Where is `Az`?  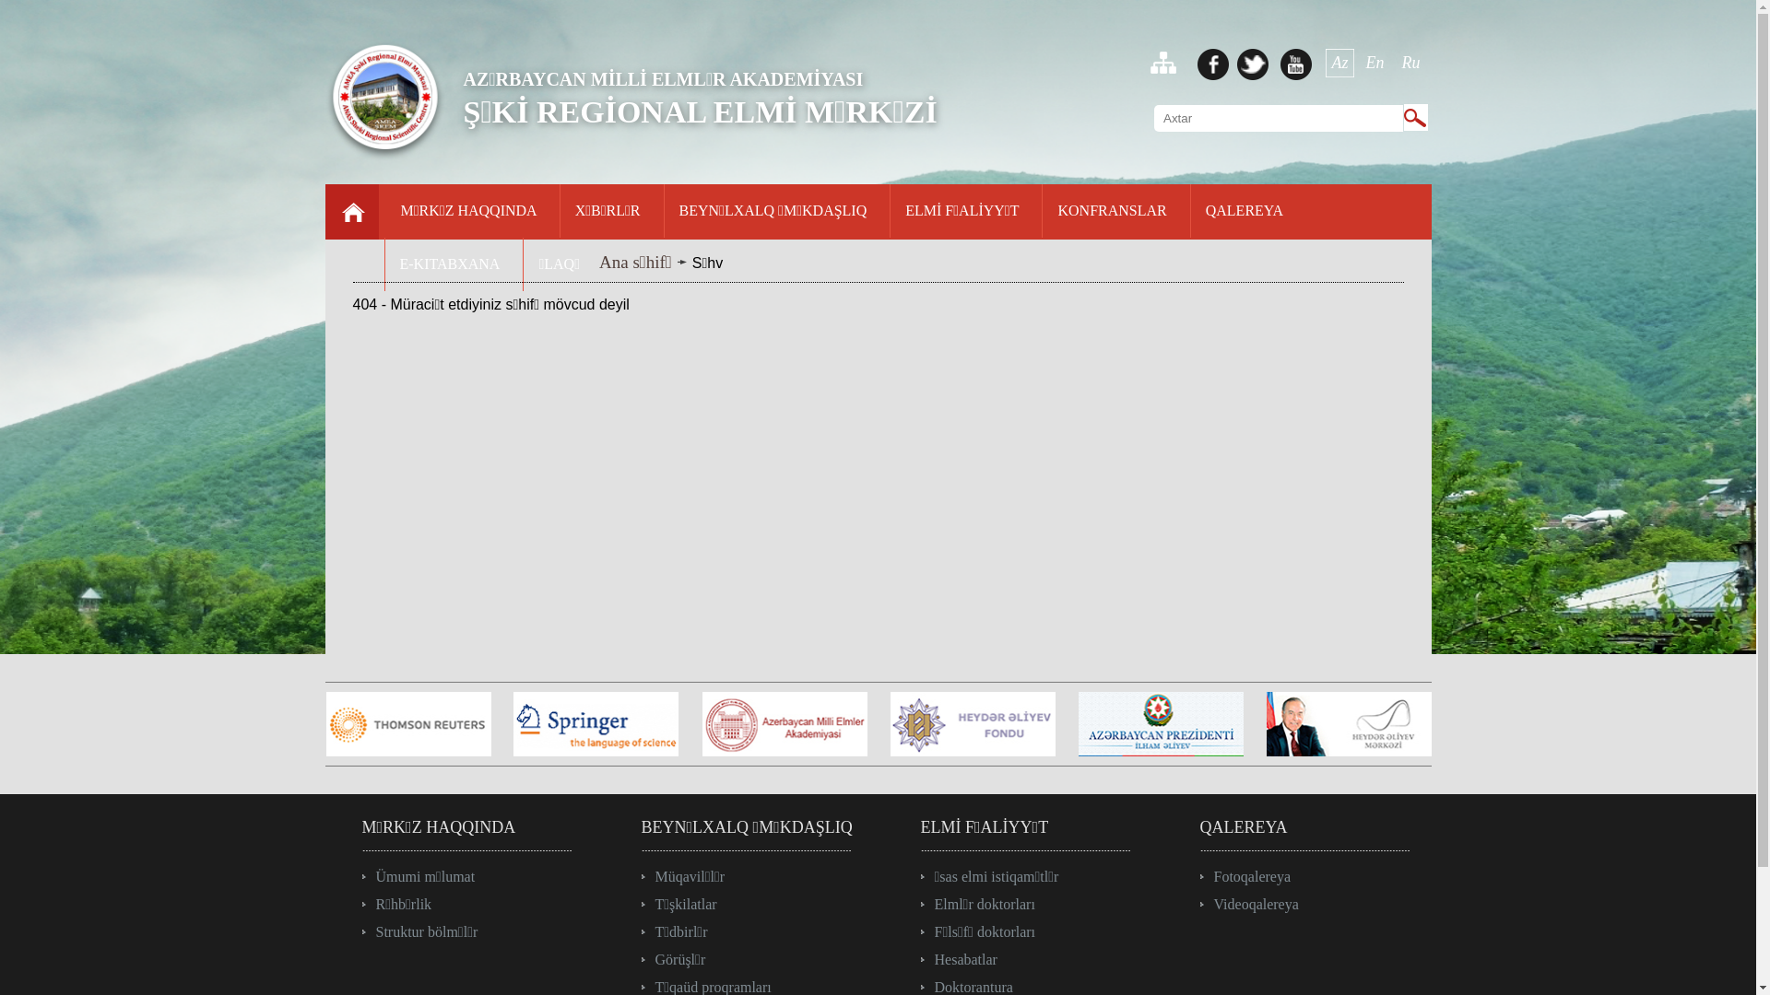
Az is located at coordinates (1340, 63).